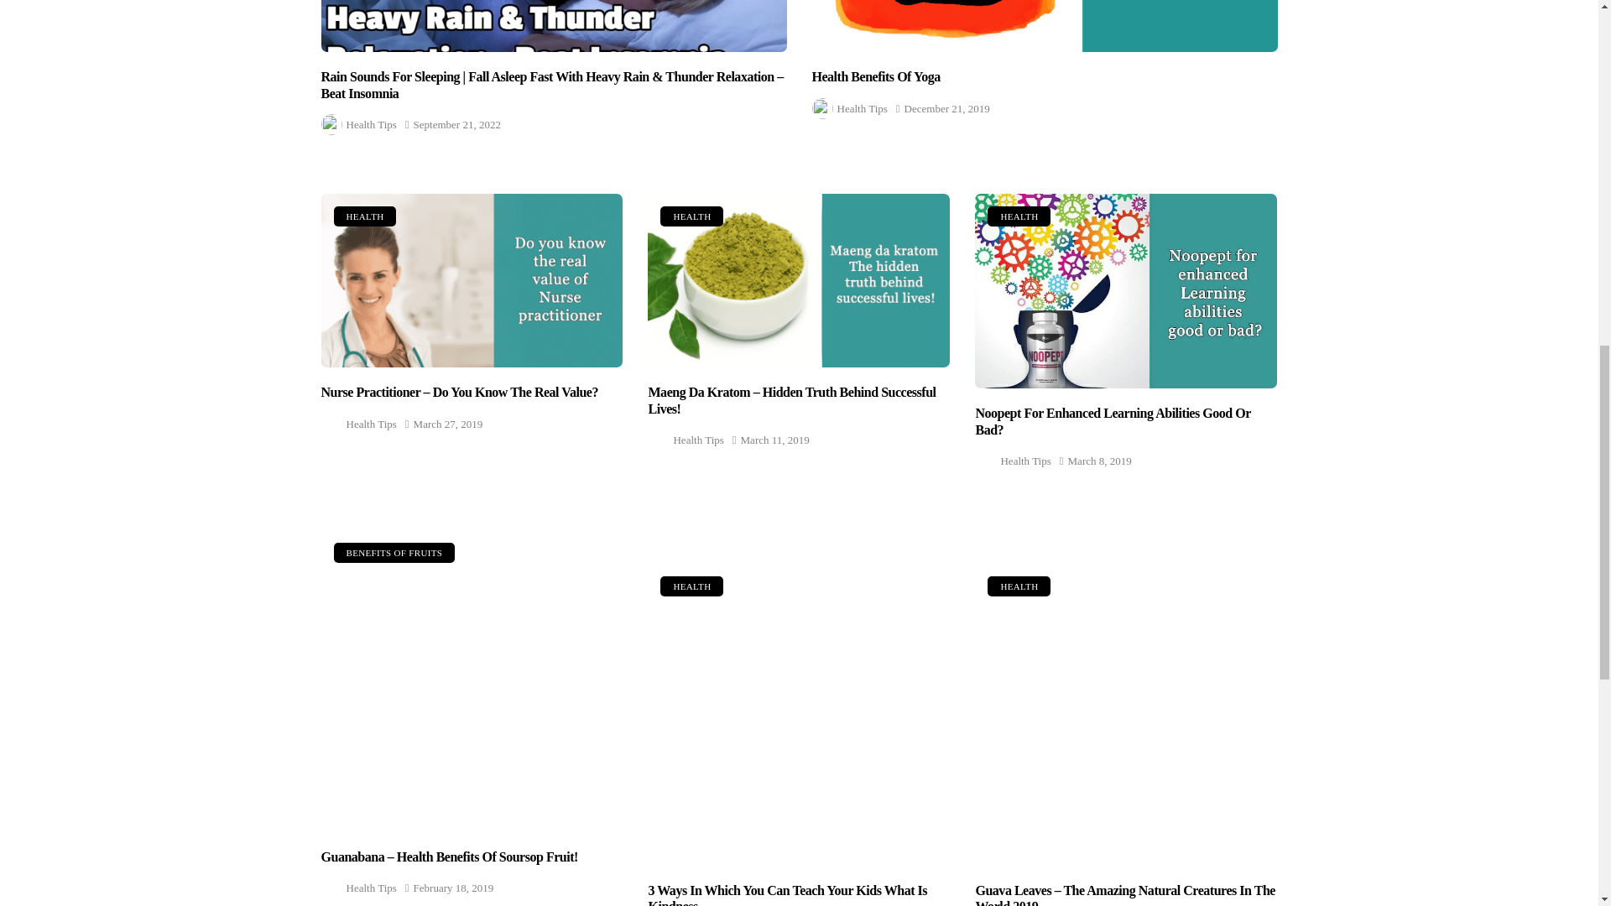 This screenshot has width=1611, height=906. Describe the element at coordinates (371, 124) in the screenshot. I see `Health Tips` at that location.